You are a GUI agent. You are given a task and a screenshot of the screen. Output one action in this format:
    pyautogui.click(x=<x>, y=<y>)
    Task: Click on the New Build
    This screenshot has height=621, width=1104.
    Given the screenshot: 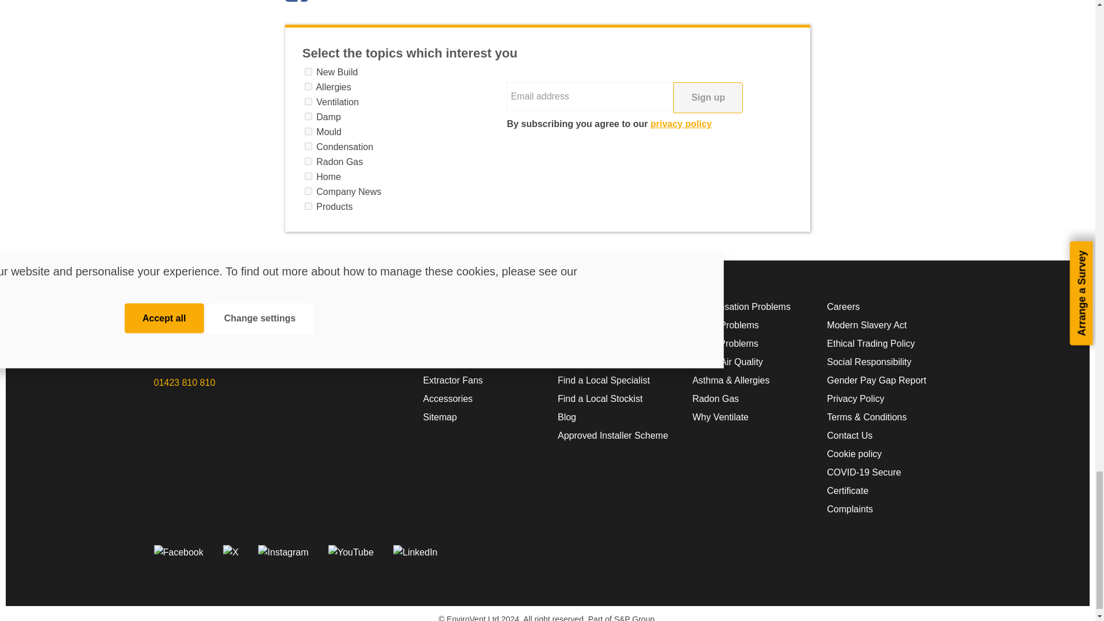 What is the action you would take?
    pyautogui.click(x=308, y=71)
    